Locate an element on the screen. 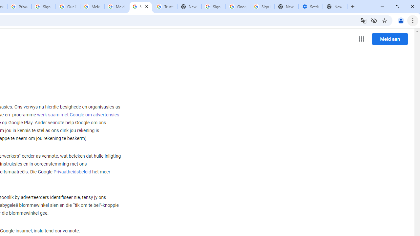  New Tab is located at coordinates (335, 7).